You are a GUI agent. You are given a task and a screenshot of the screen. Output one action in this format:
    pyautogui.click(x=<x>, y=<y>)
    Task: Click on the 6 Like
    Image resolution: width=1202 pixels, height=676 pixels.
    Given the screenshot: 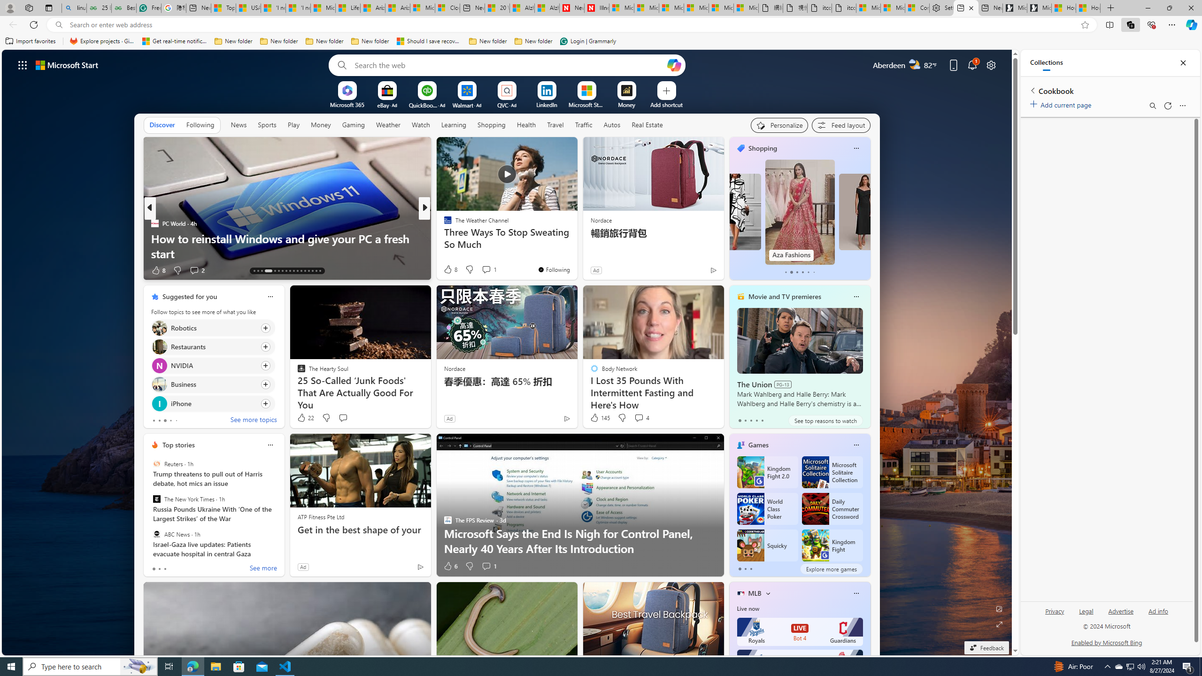 What is the action you would take?
    pyautogui.click(x=450, y=566)
    